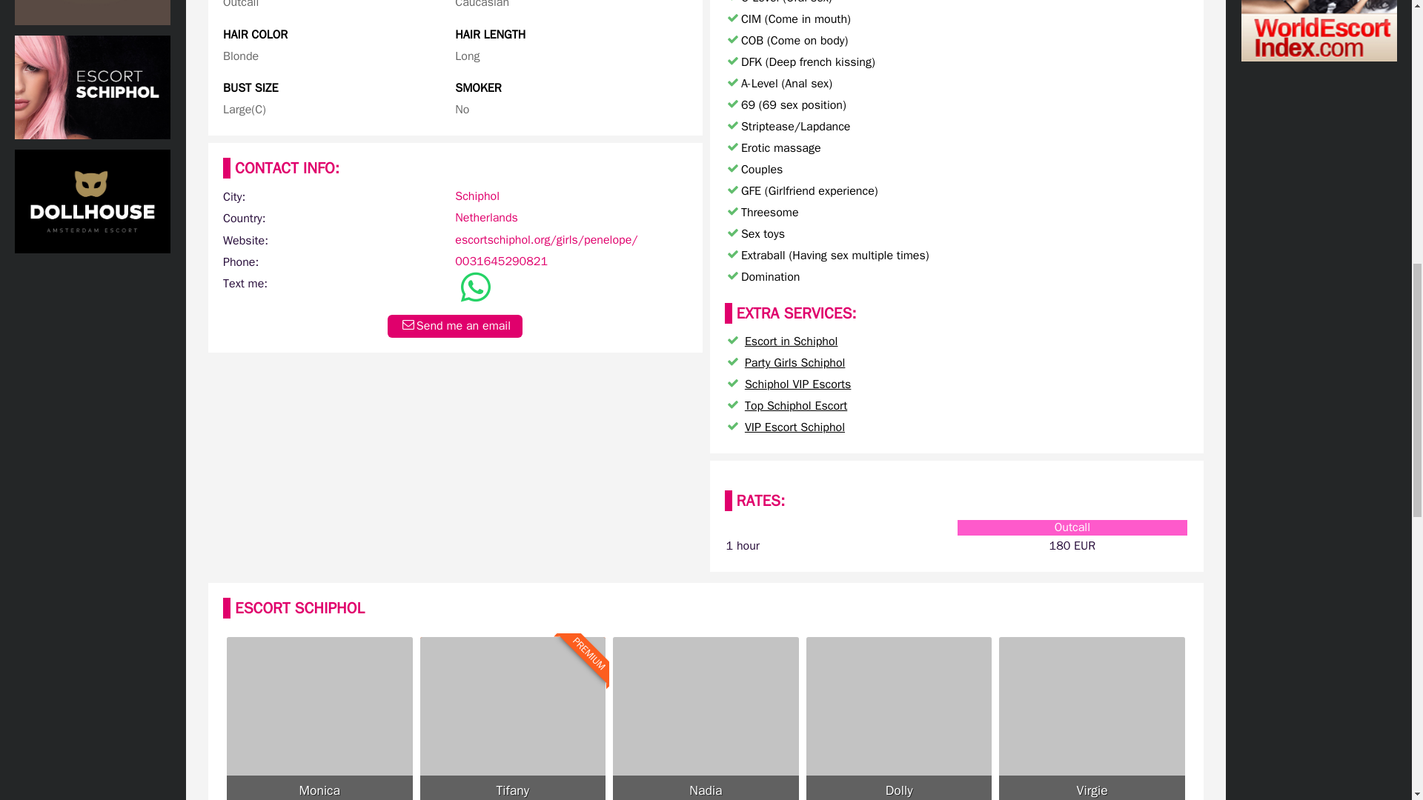  I want to click on Schiphol VIP Escorts, so click(1092, 719).